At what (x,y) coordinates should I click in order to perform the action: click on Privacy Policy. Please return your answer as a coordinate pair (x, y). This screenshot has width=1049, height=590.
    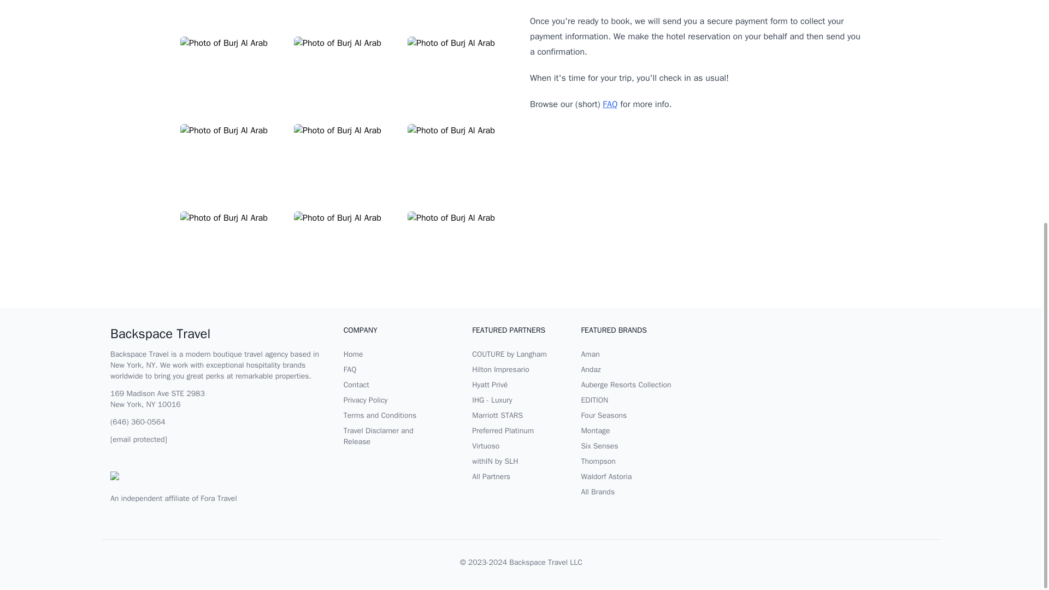
    Looking at the image, I should click on (366, 400).